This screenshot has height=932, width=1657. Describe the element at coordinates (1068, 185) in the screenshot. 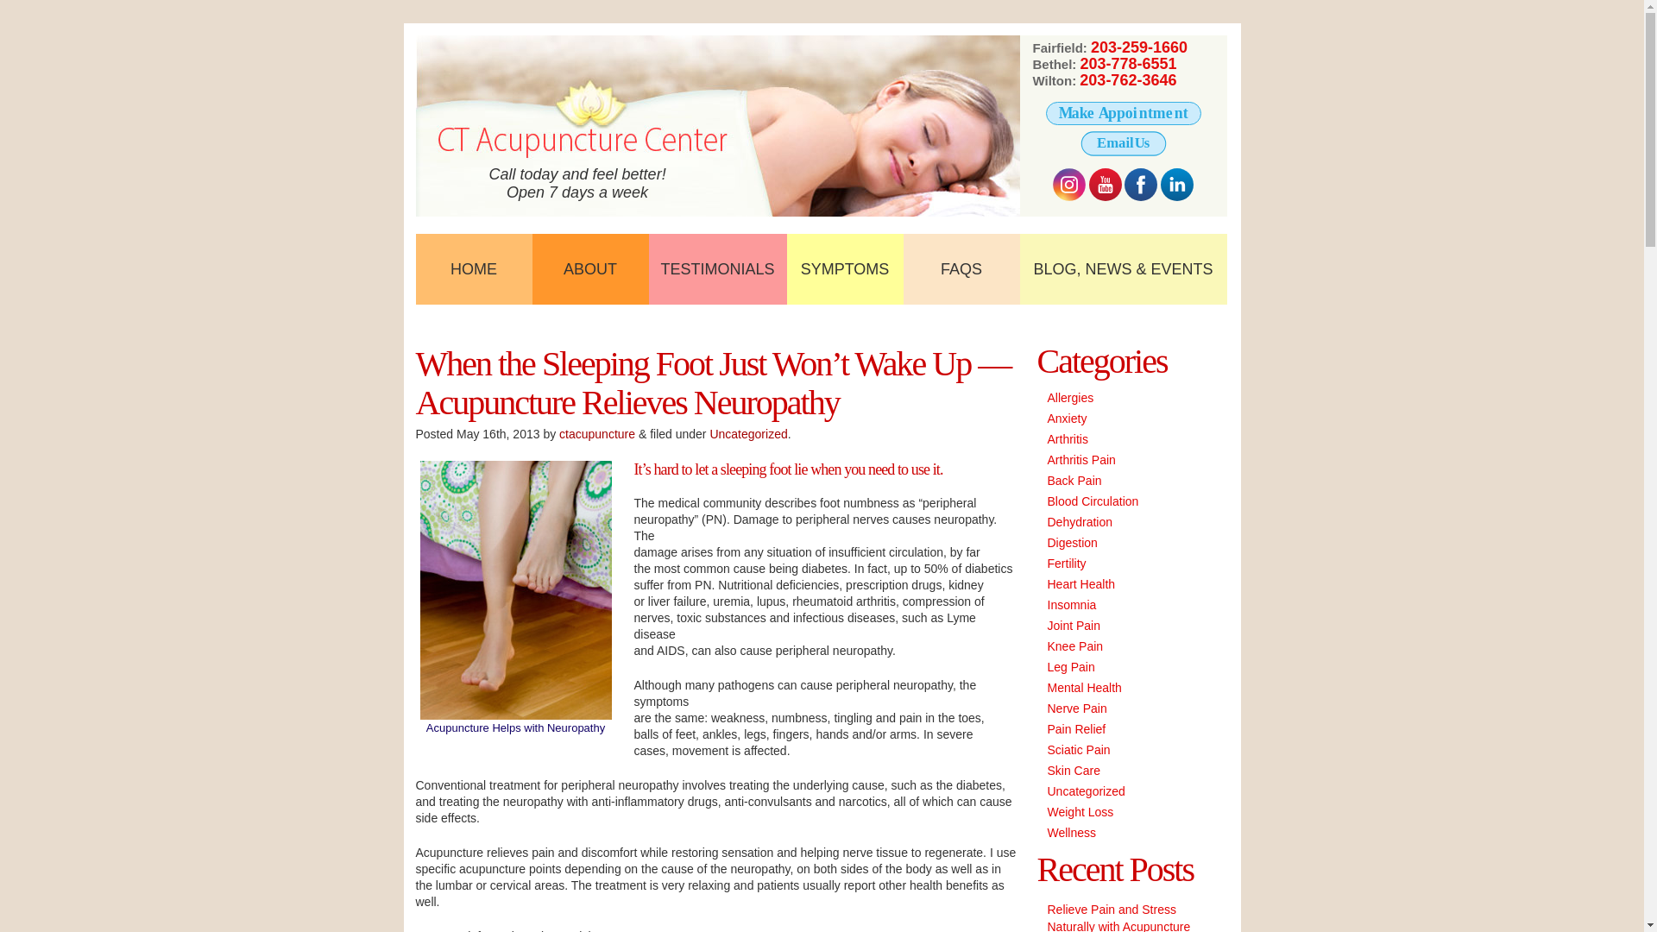

I see `twitter` at that location.